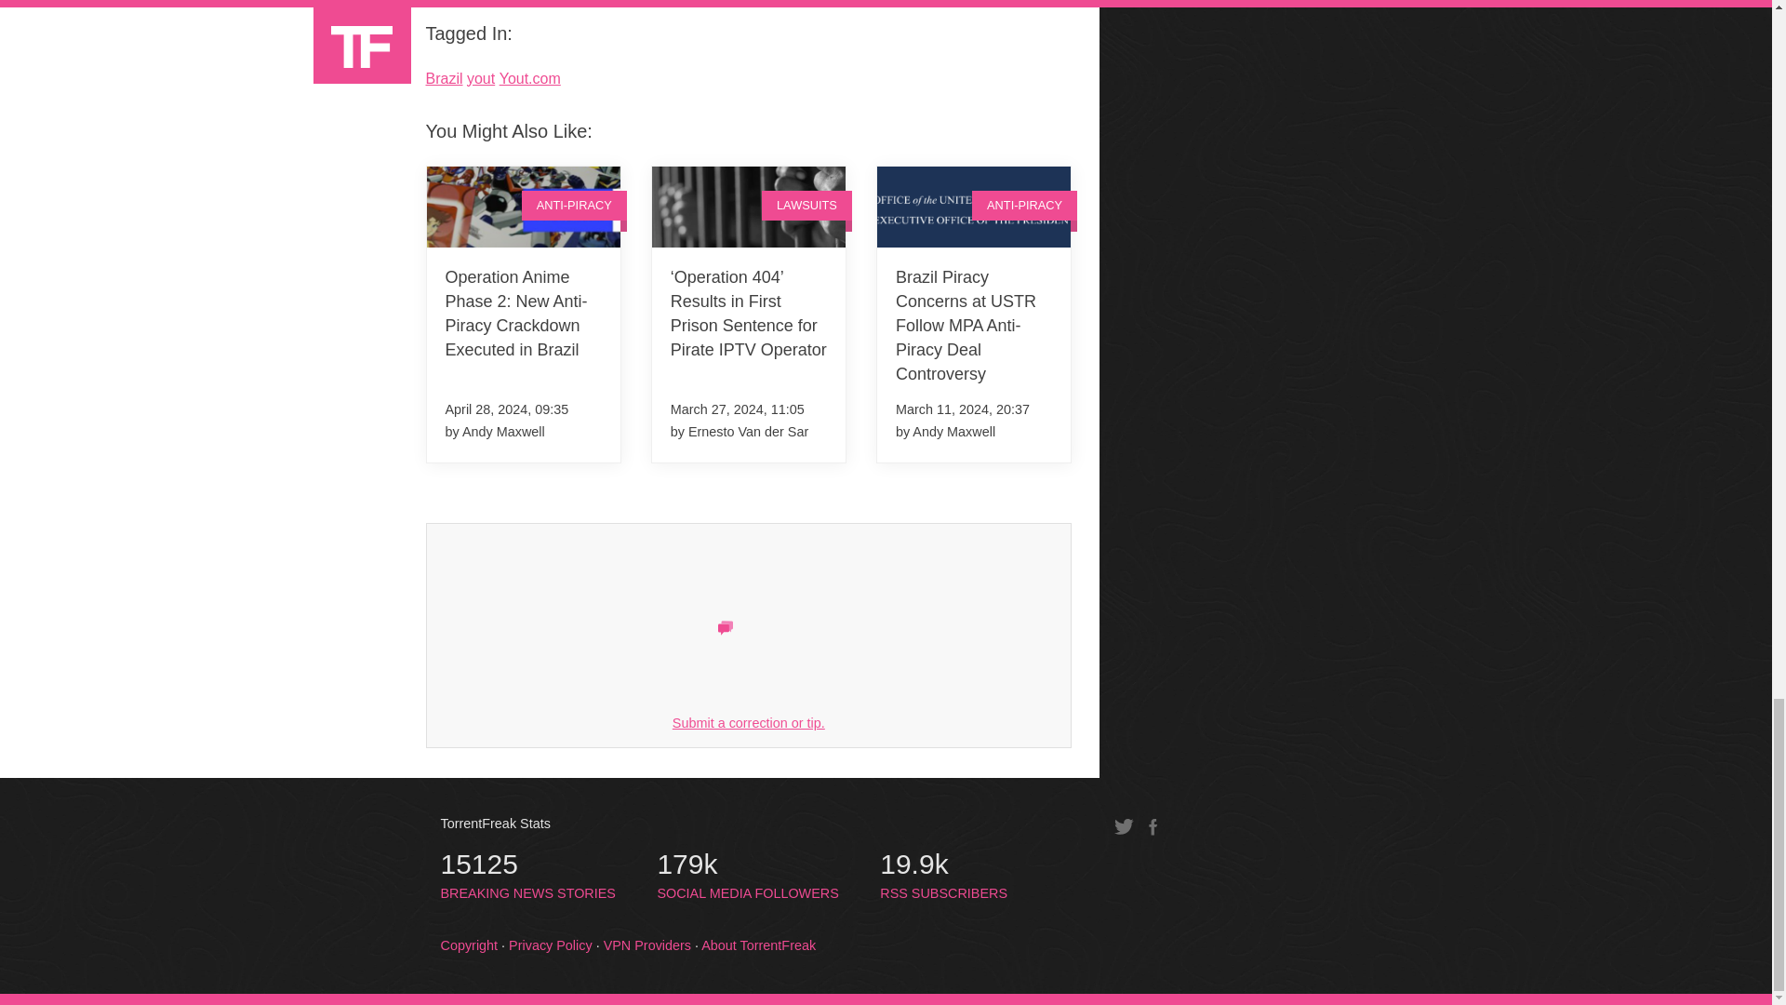 The width and height of the screenshot is (1786, 1005). I want to click on Submit a correction or tip., so click(749, 722).